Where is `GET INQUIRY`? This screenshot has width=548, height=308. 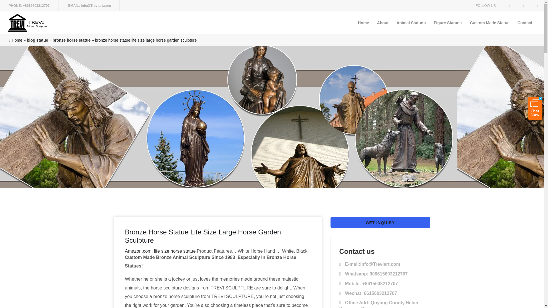
GET INQUIRY is located at coordinates (380, 222).